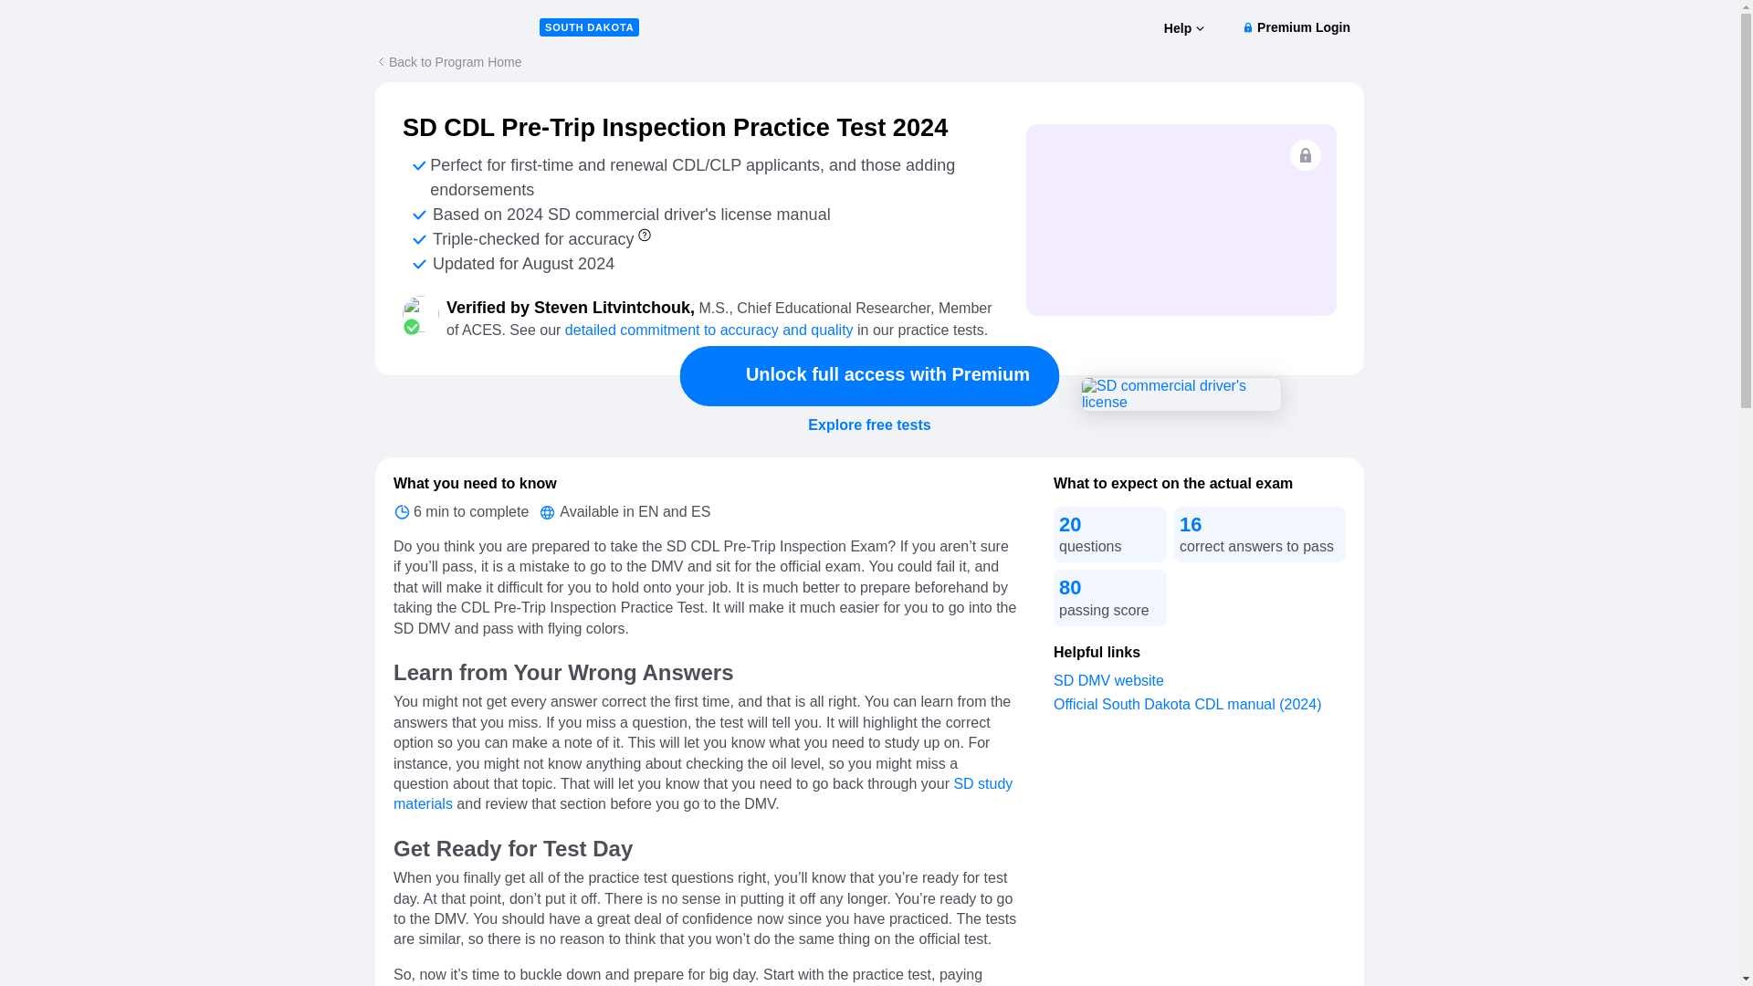 The width and height of the screenshot is (1753, 986). Describe the element at coordinates (1181, 394) in the screenshot. I see `South Dakota Commercial Driver's License` at that location.